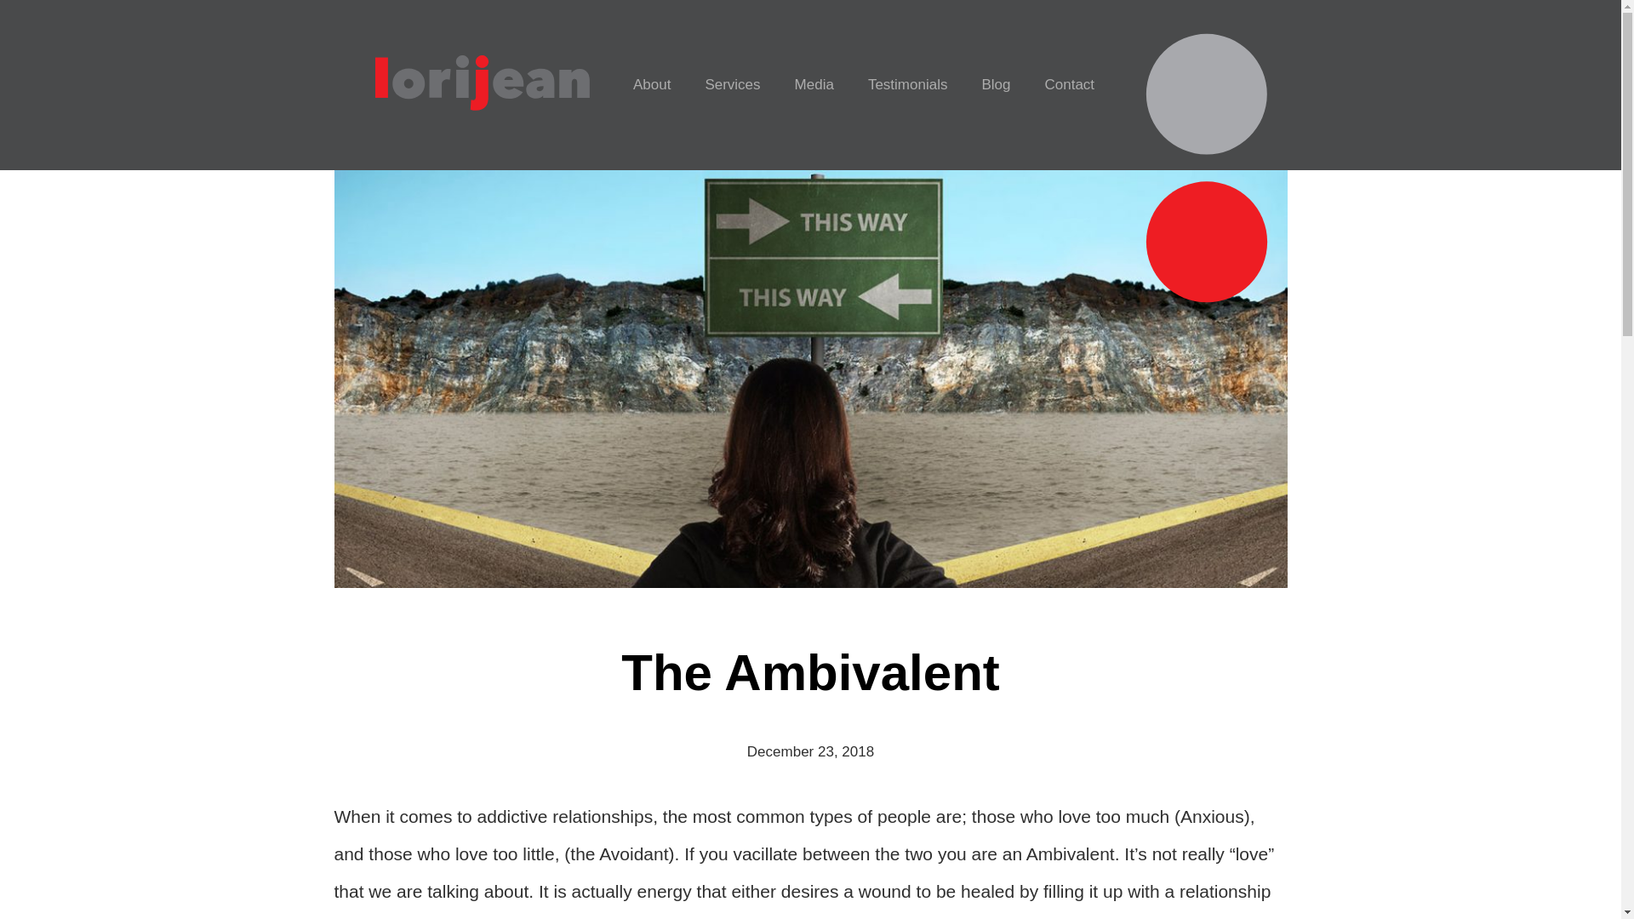  I want to click on About, so click(652, 85).